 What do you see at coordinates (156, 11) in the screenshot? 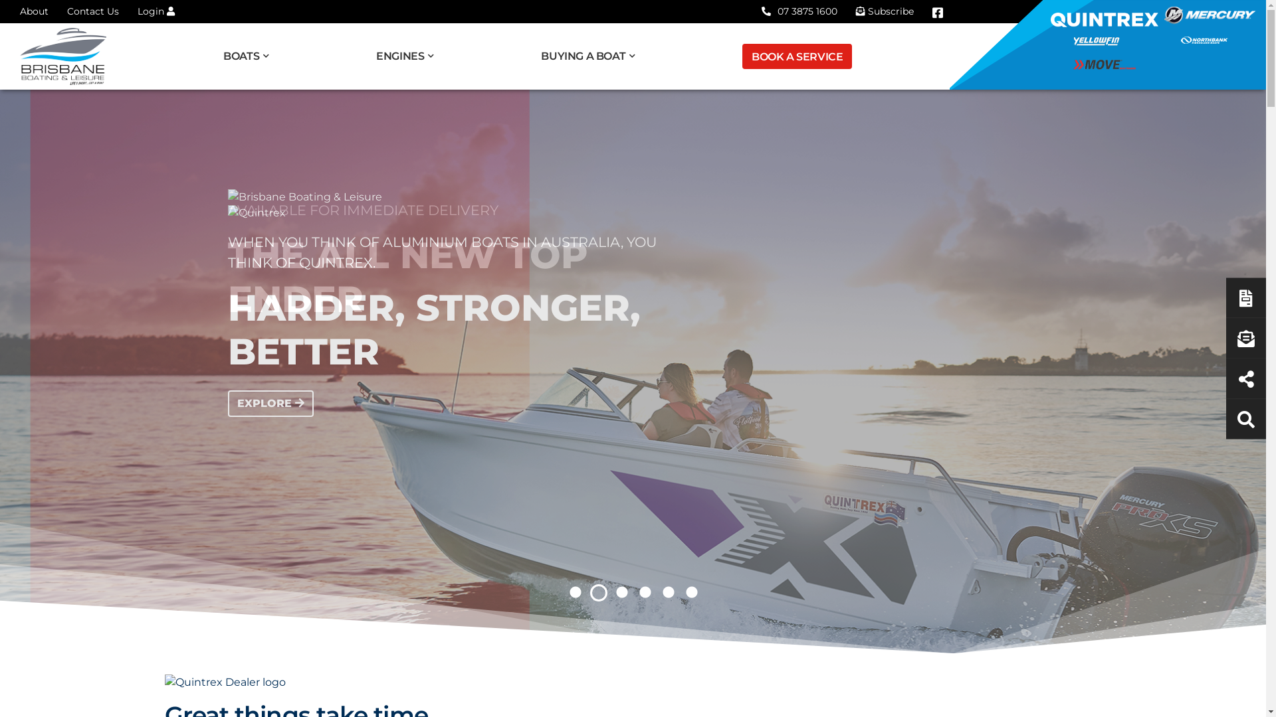
I see `Login` at bounding box center [156, 11].